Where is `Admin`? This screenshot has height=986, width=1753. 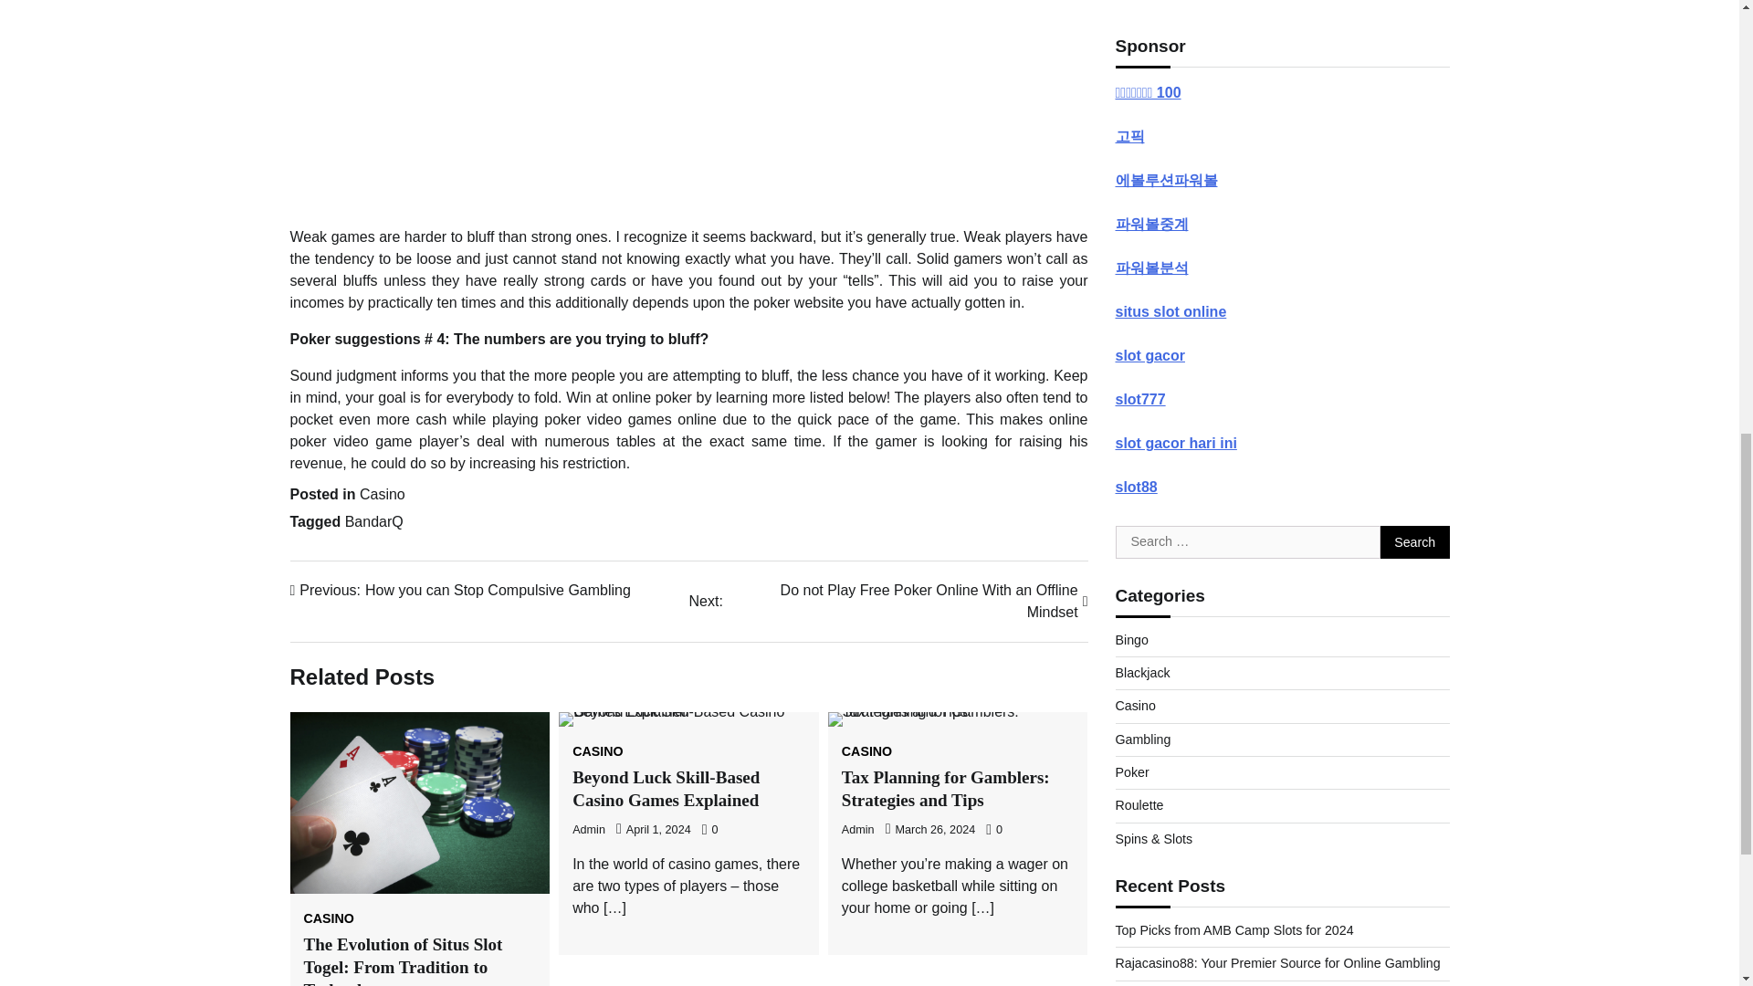 Admin is located at coordinates (887, 601).